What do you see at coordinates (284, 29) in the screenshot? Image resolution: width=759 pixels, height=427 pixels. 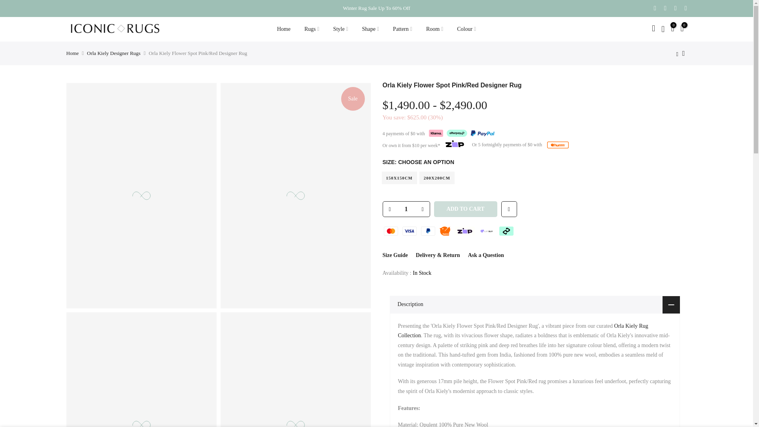 I see `Home` at bounding box center [284, 29].